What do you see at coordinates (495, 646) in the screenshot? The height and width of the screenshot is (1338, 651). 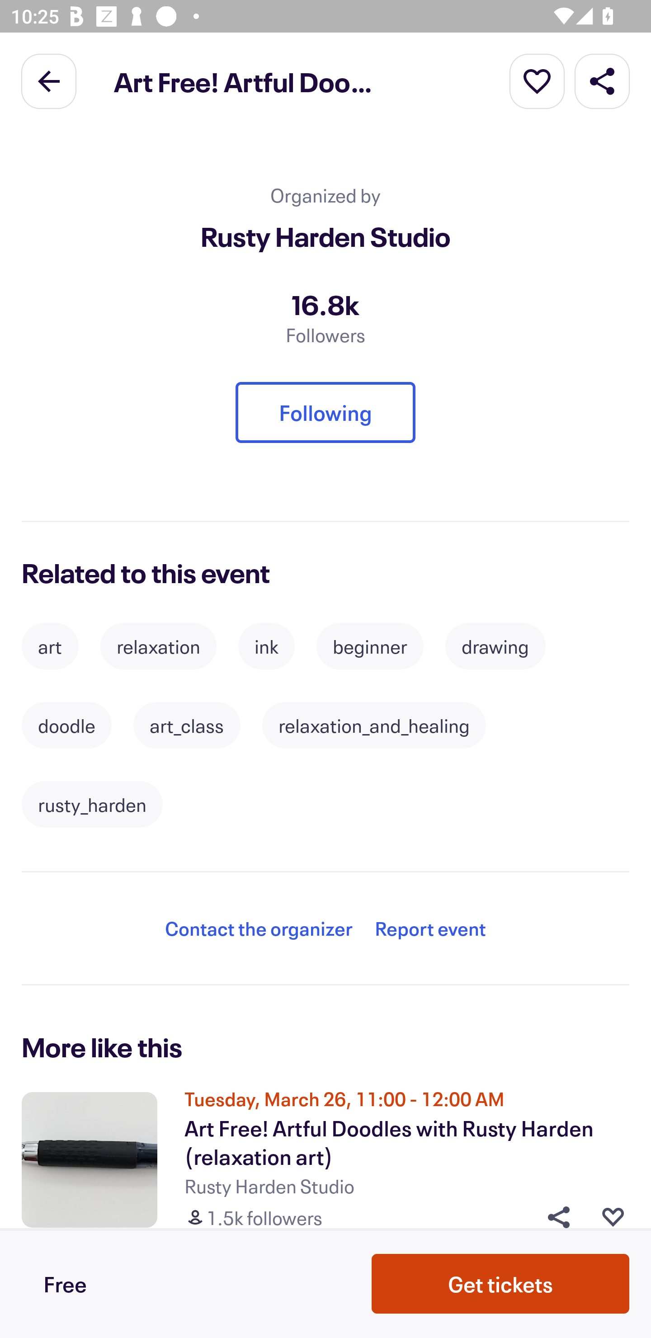 I see `drawing` at bounding box center [495, 646].